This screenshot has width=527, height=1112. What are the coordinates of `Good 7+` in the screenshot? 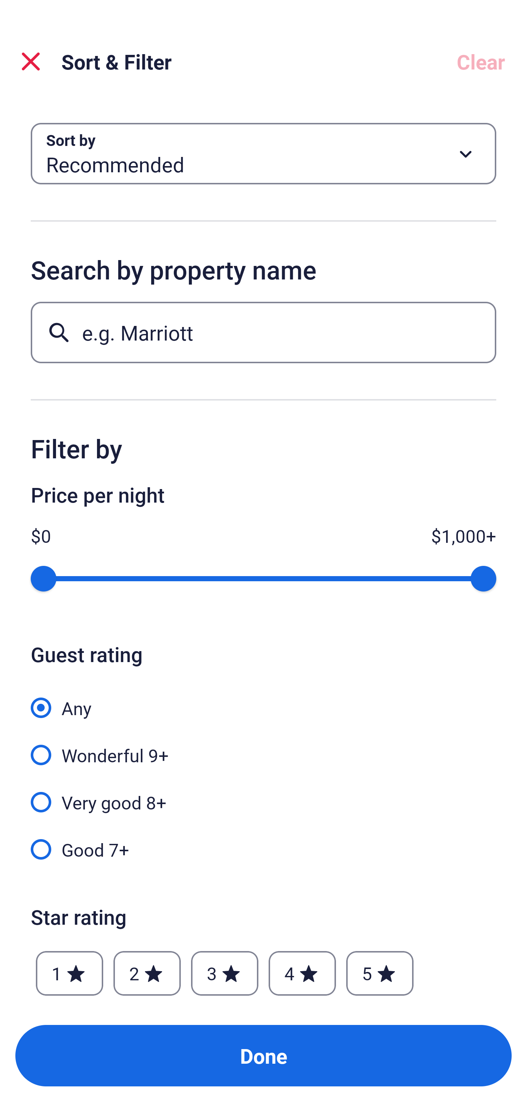 It's located at (263, 849).